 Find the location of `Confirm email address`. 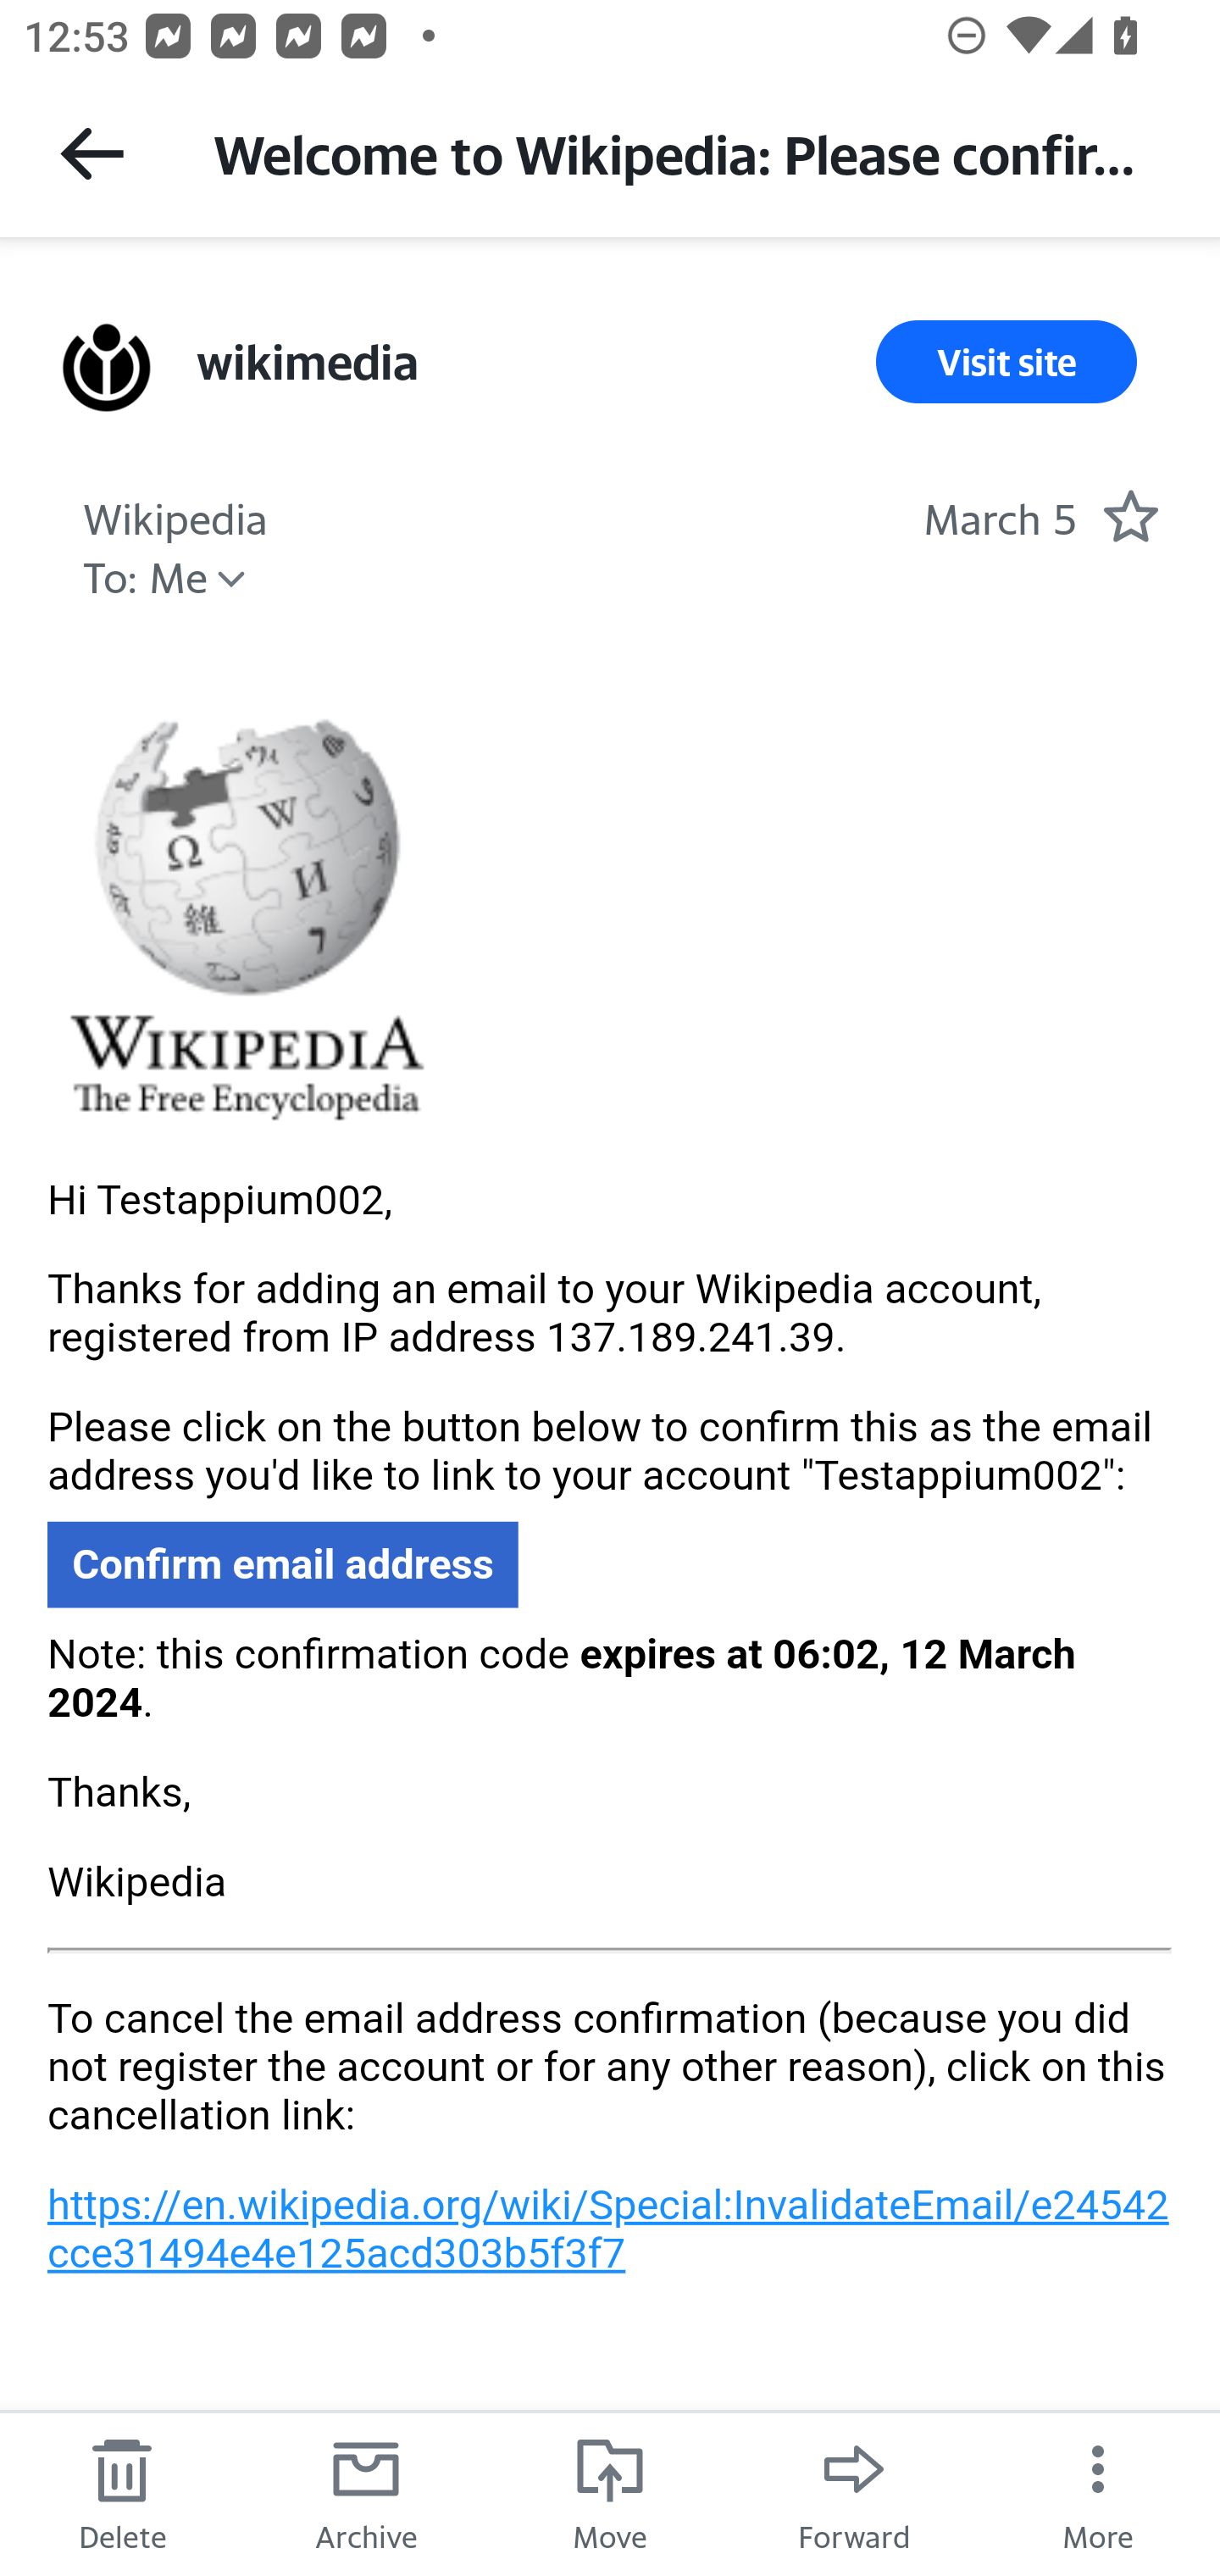

Confirm email address is located at coordinates (283, 1564).